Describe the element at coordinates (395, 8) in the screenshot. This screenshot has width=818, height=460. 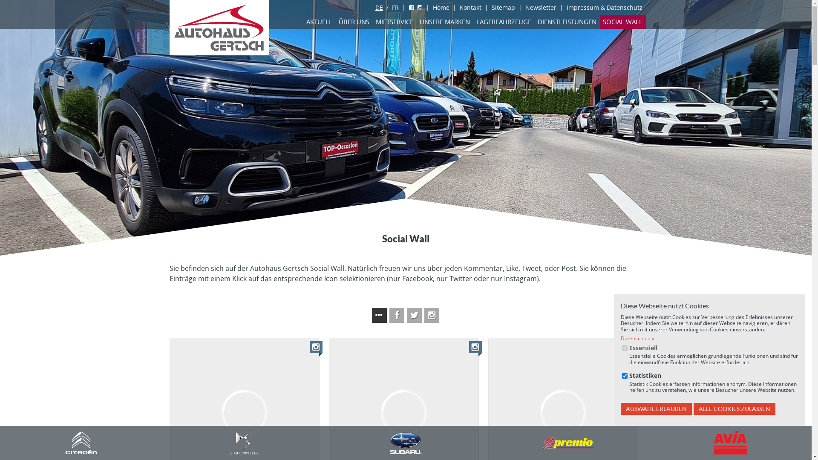
I see `FR` at that location.